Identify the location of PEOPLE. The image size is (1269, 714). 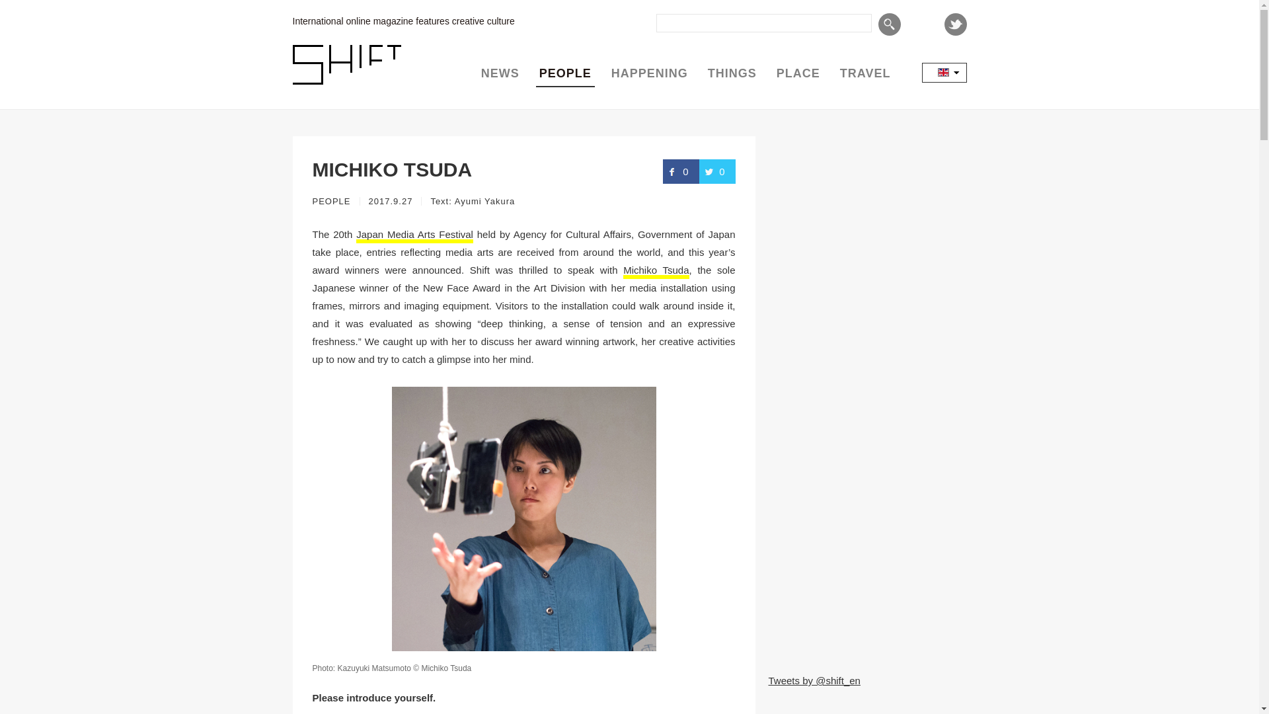
(565, 73).